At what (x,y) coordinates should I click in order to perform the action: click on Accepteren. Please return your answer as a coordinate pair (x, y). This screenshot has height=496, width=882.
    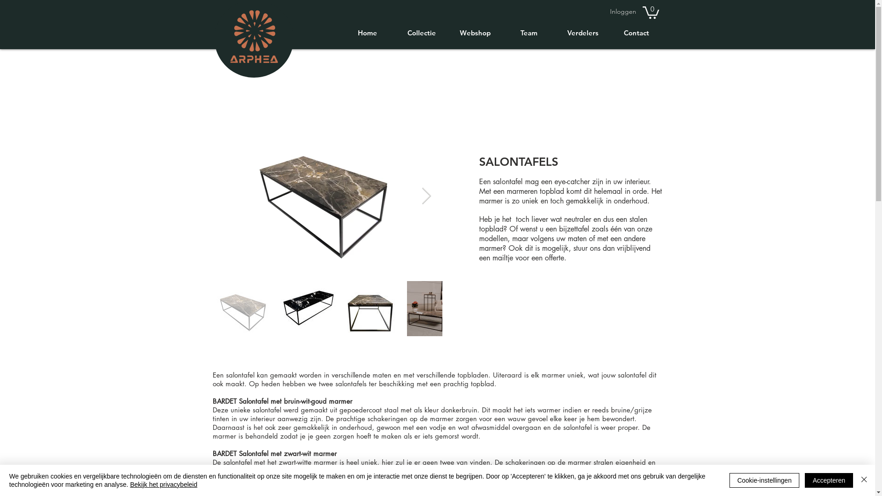
    Looking at the image, I should click on (829, 480).